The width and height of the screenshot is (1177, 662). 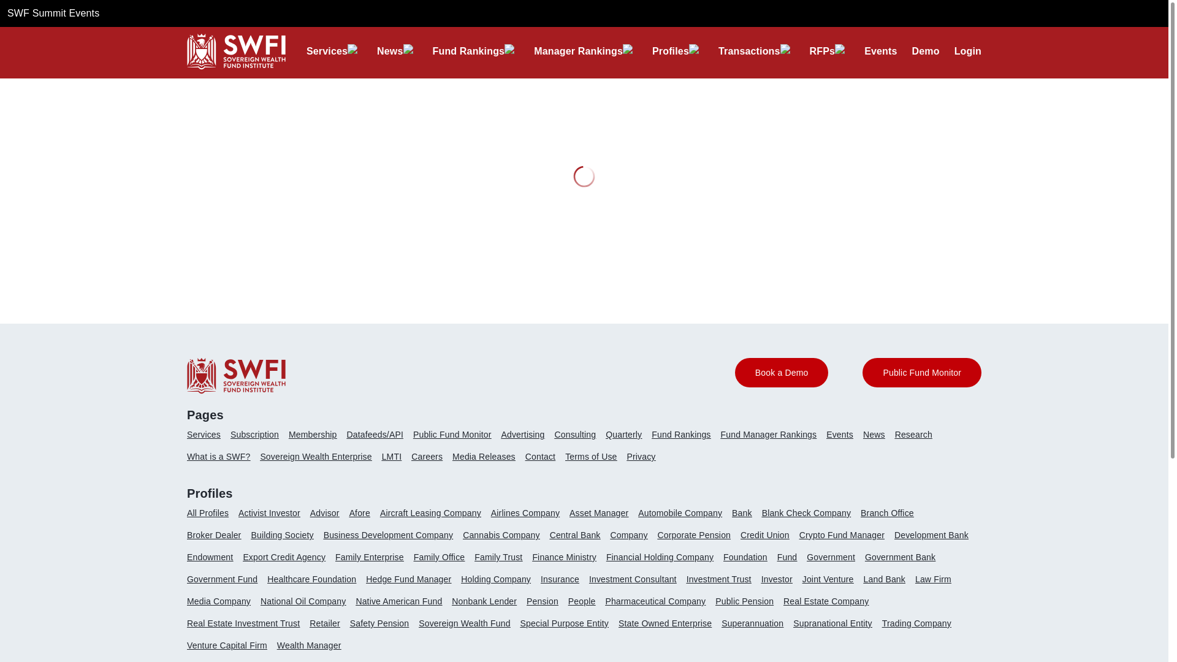 I want to click on Manager Rankings, so click(x=578, y=51).